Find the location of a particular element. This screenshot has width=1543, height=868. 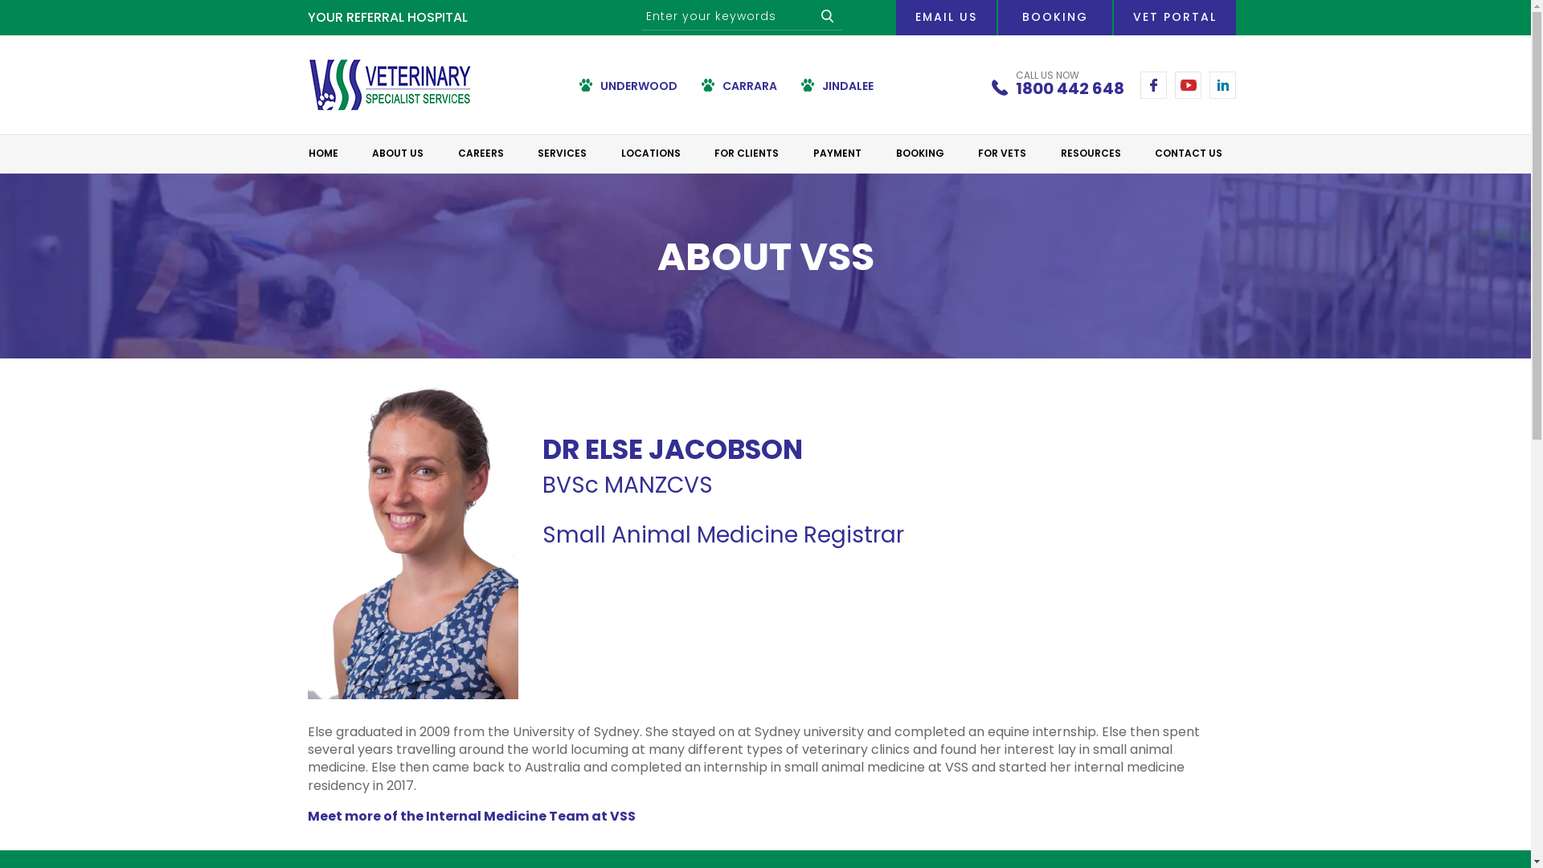

SERVICES is located at coordinates (563, 154).